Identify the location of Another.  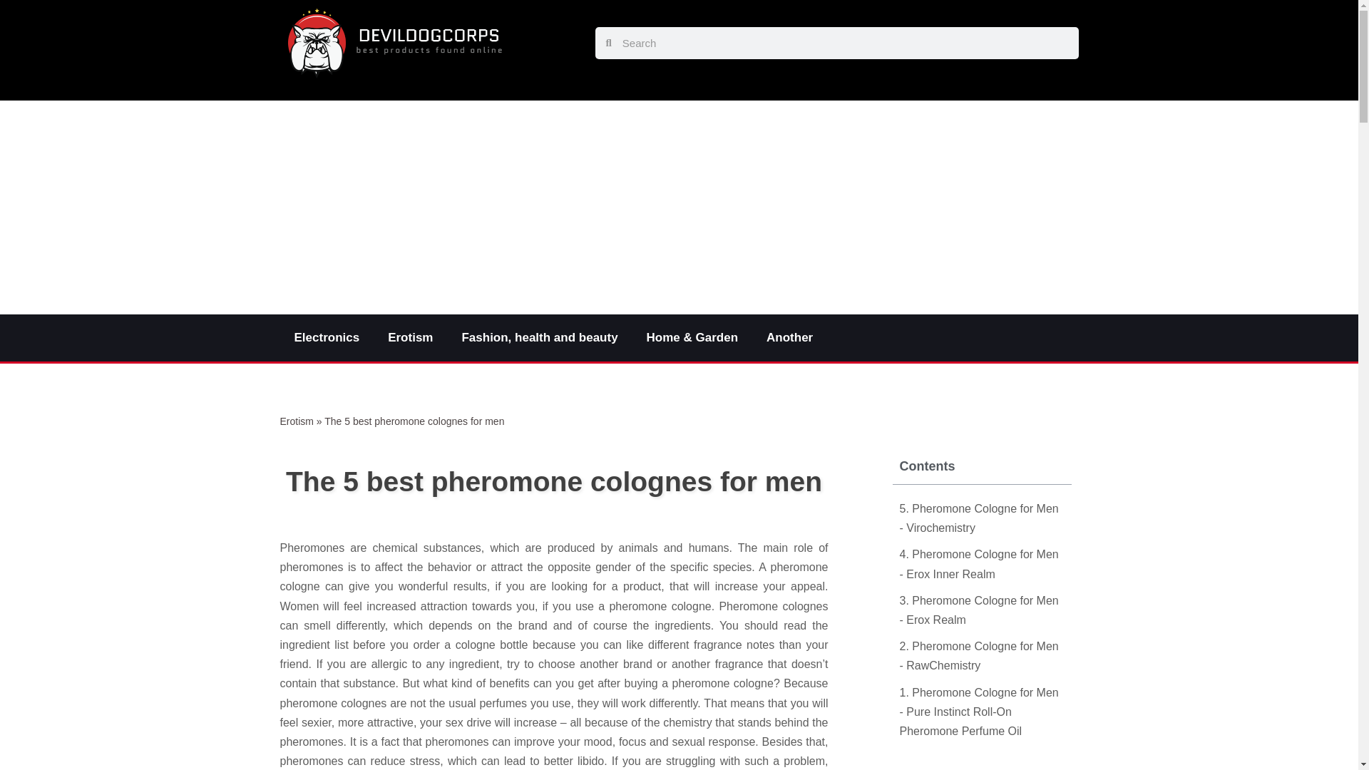
(793, 338).